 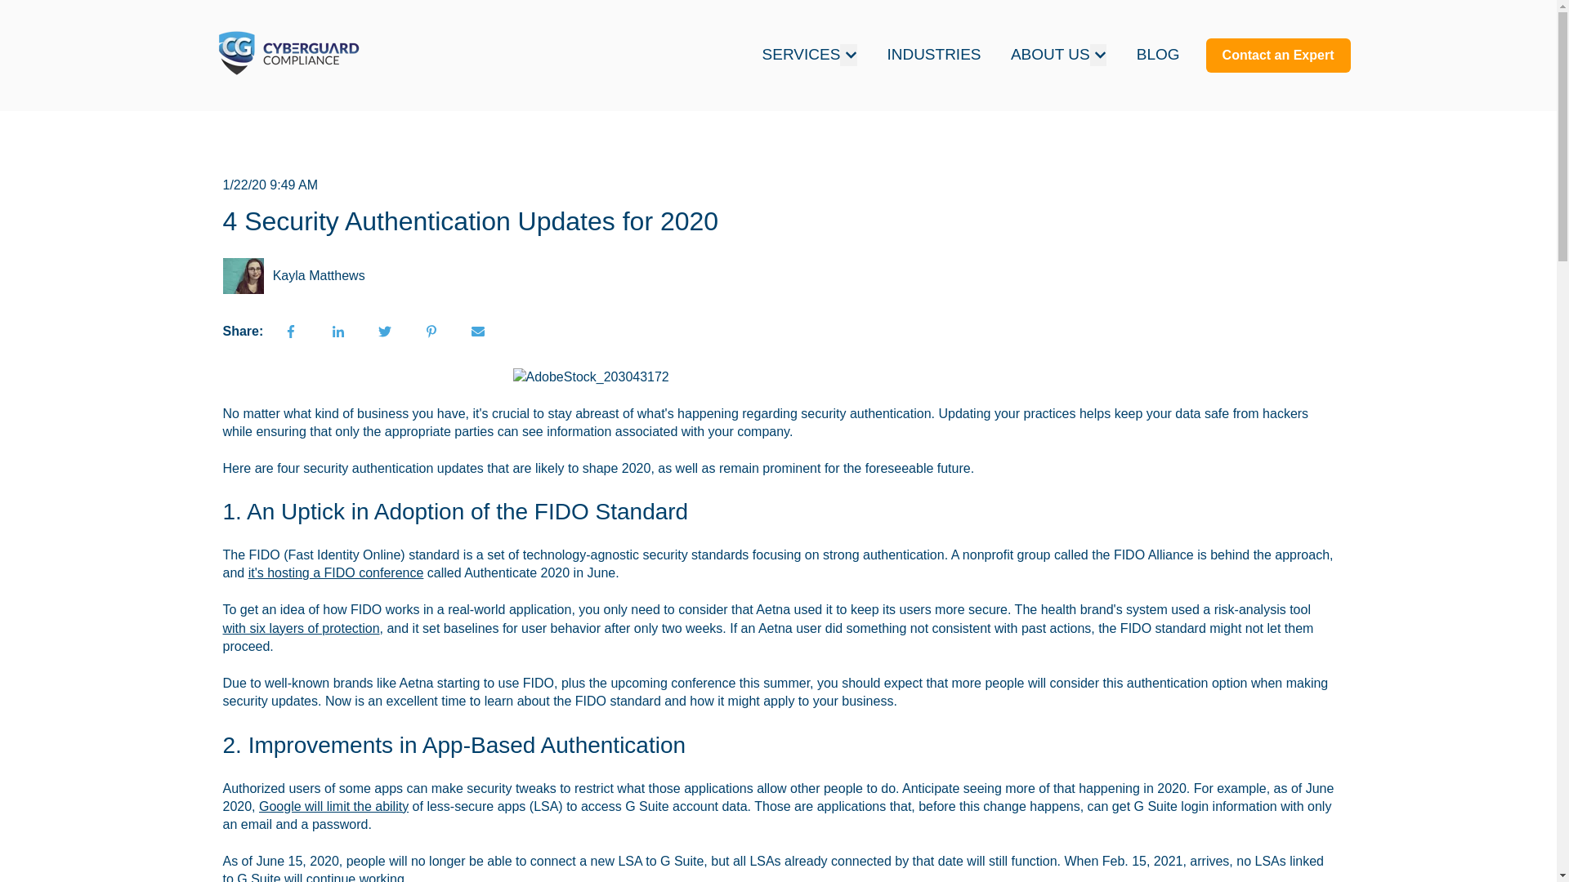 What do you see at coordinates (1278, 56) in the screenshot?
I see `Contact an Expert` at bounding box center [1278, 56].